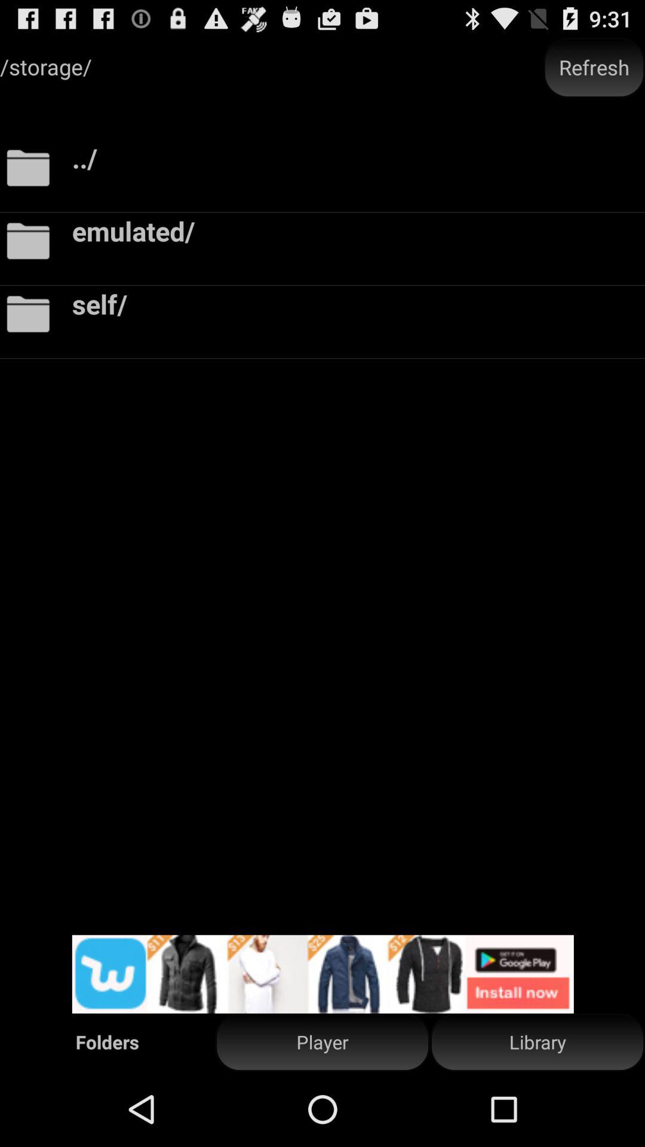  What do you see at coordinates (322, 974) in the screenshot?
I see `install app` at bounding box center [322, 974].